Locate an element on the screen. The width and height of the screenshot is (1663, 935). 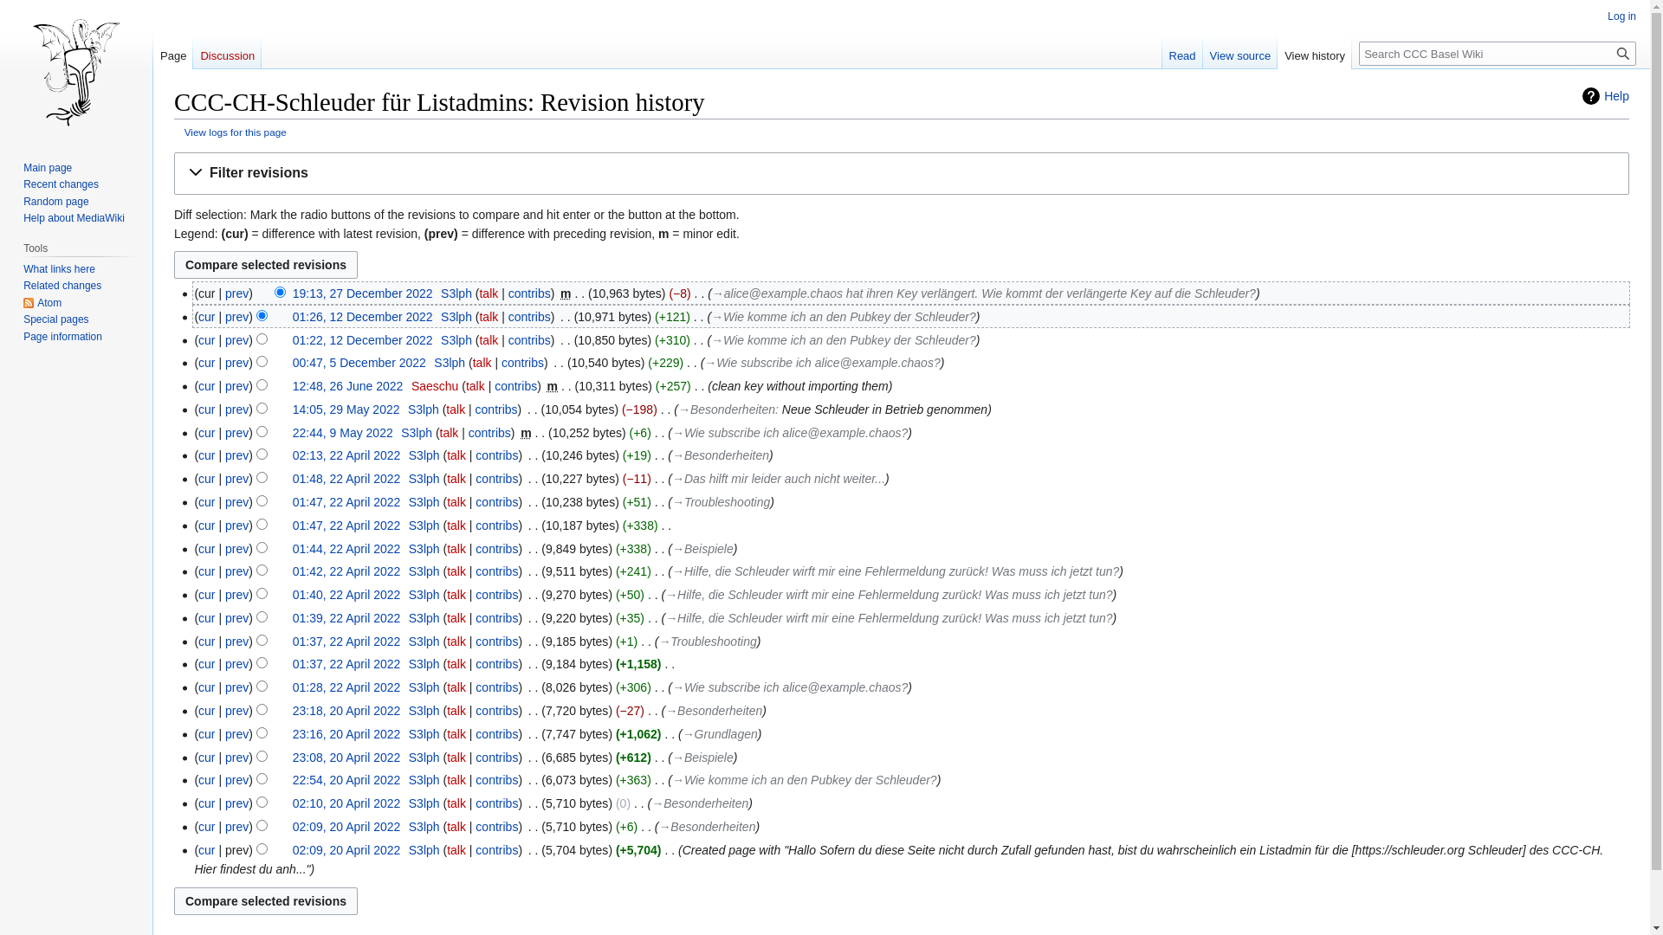
contribs is located at coordinates (516, 386).